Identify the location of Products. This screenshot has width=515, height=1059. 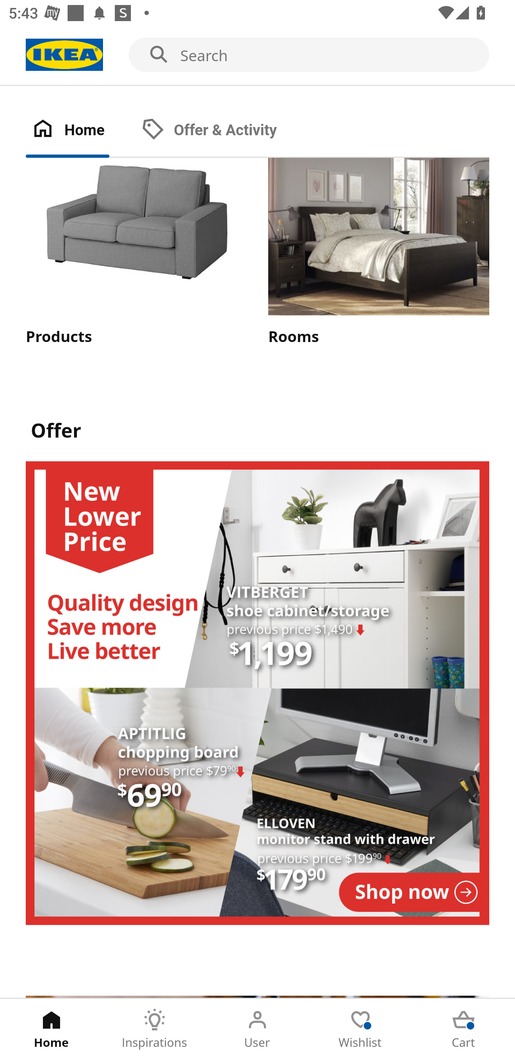
(136, 253).